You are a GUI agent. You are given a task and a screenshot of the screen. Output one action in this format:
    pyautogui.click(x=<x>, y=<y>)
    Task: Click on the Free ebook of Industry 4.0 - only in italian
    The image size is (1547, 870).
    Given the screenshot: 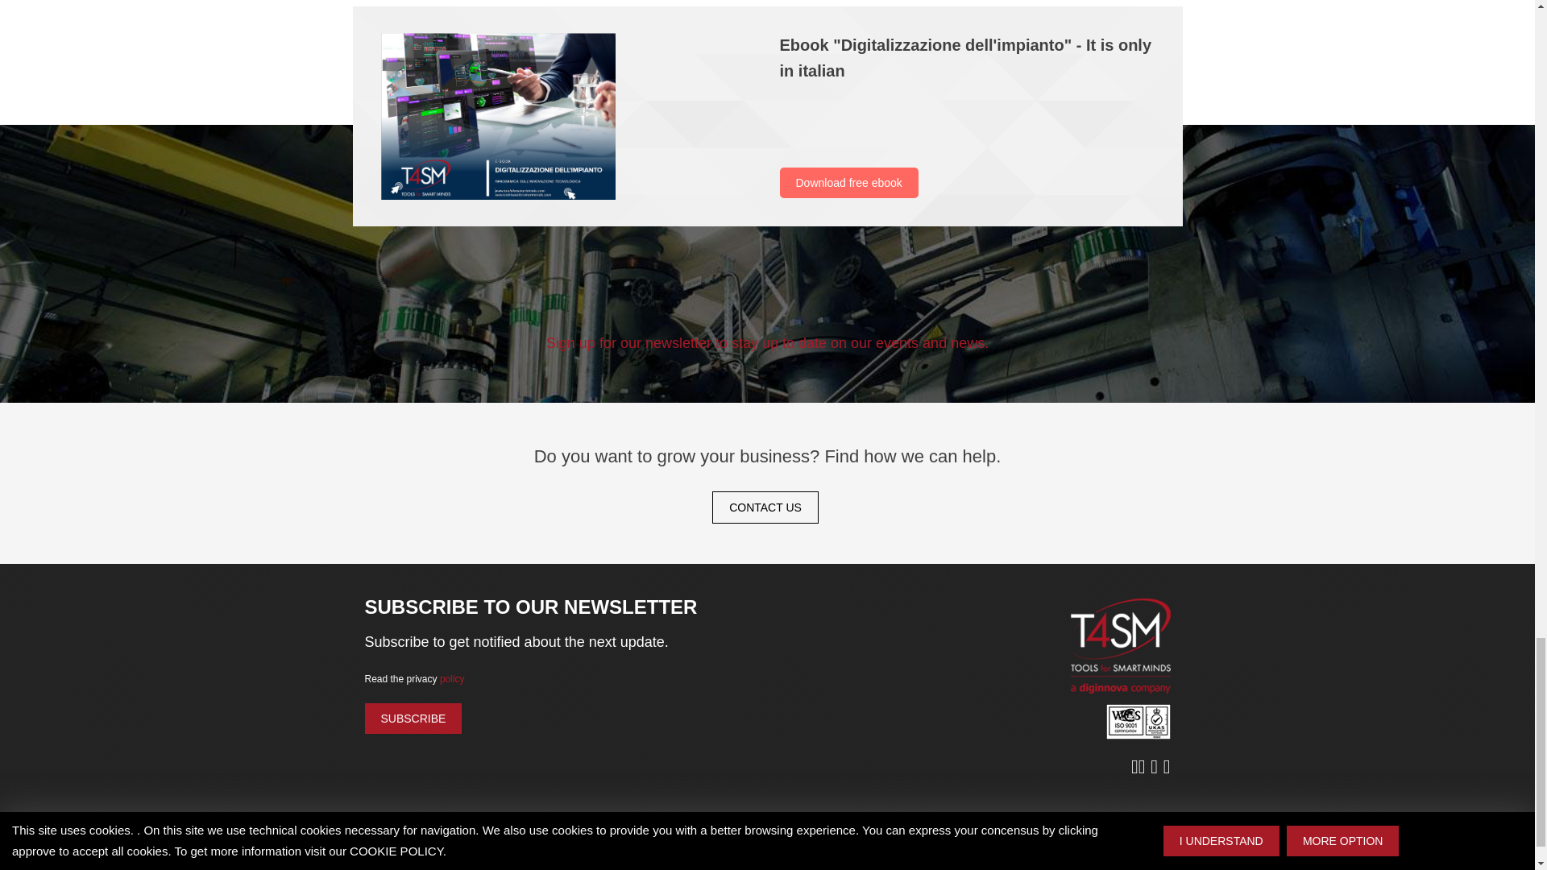 What is the action you would take?
    pyautogui.click(x=567, y=116)
    